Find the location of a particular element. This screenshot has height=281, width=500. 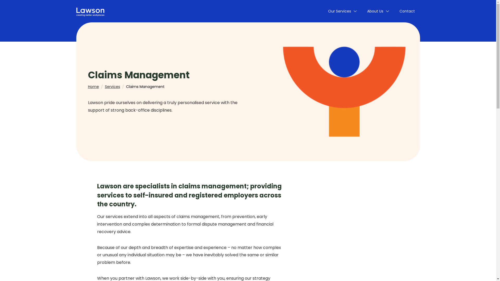

Contact is located at coordinates (407, 11).